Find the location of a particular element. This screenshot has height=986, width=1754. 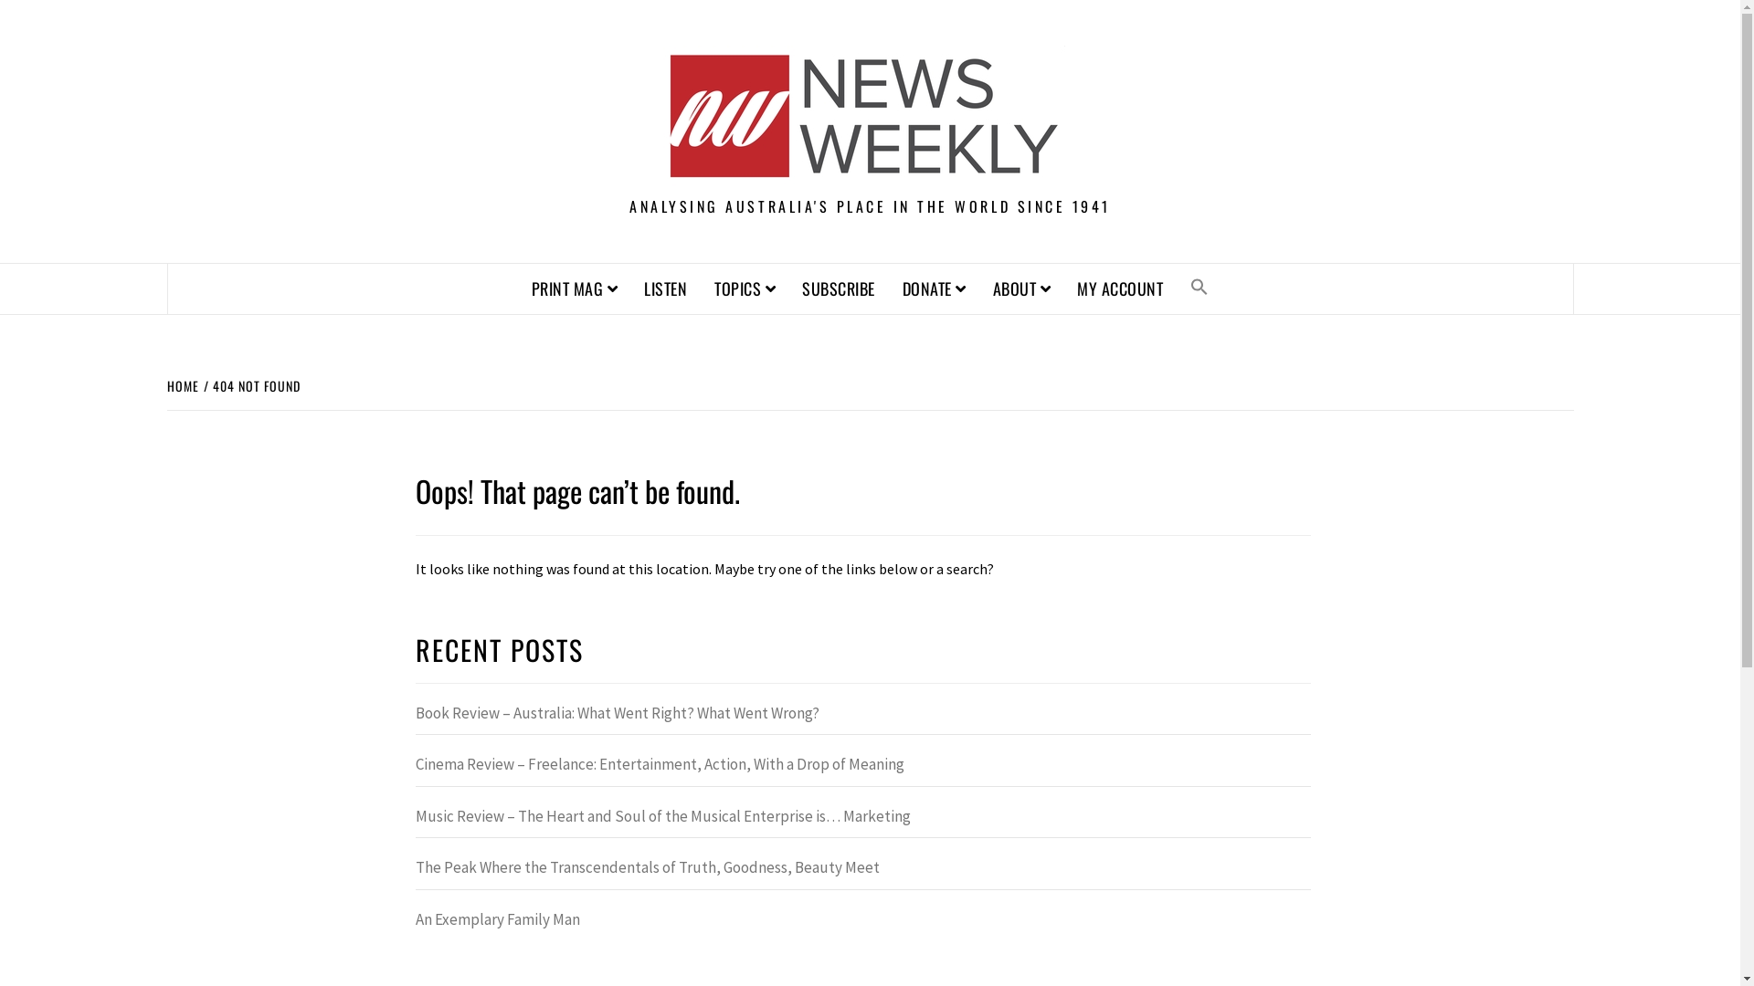

MY ACCOUNT is located at coordinates (1120, 288).